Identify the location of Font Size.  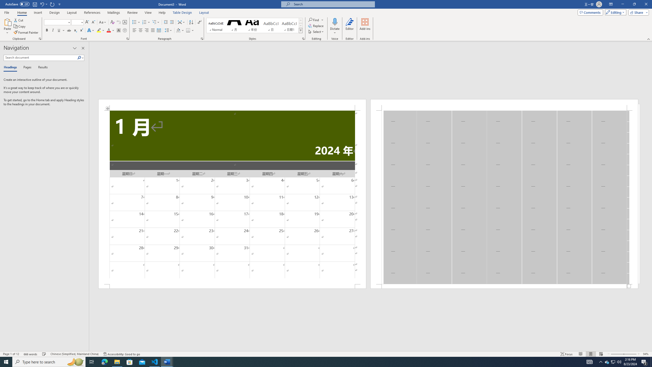
(77, 22).